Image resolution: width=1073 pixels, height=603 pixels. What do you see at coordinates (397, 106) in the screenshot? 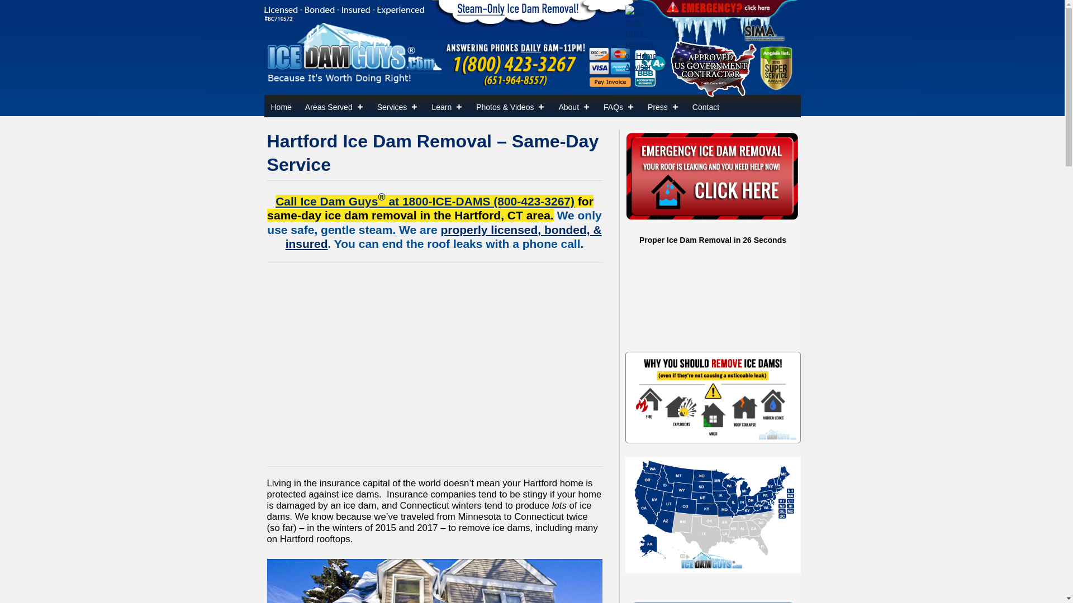
I see `Services` at bounding box center [397, 106].